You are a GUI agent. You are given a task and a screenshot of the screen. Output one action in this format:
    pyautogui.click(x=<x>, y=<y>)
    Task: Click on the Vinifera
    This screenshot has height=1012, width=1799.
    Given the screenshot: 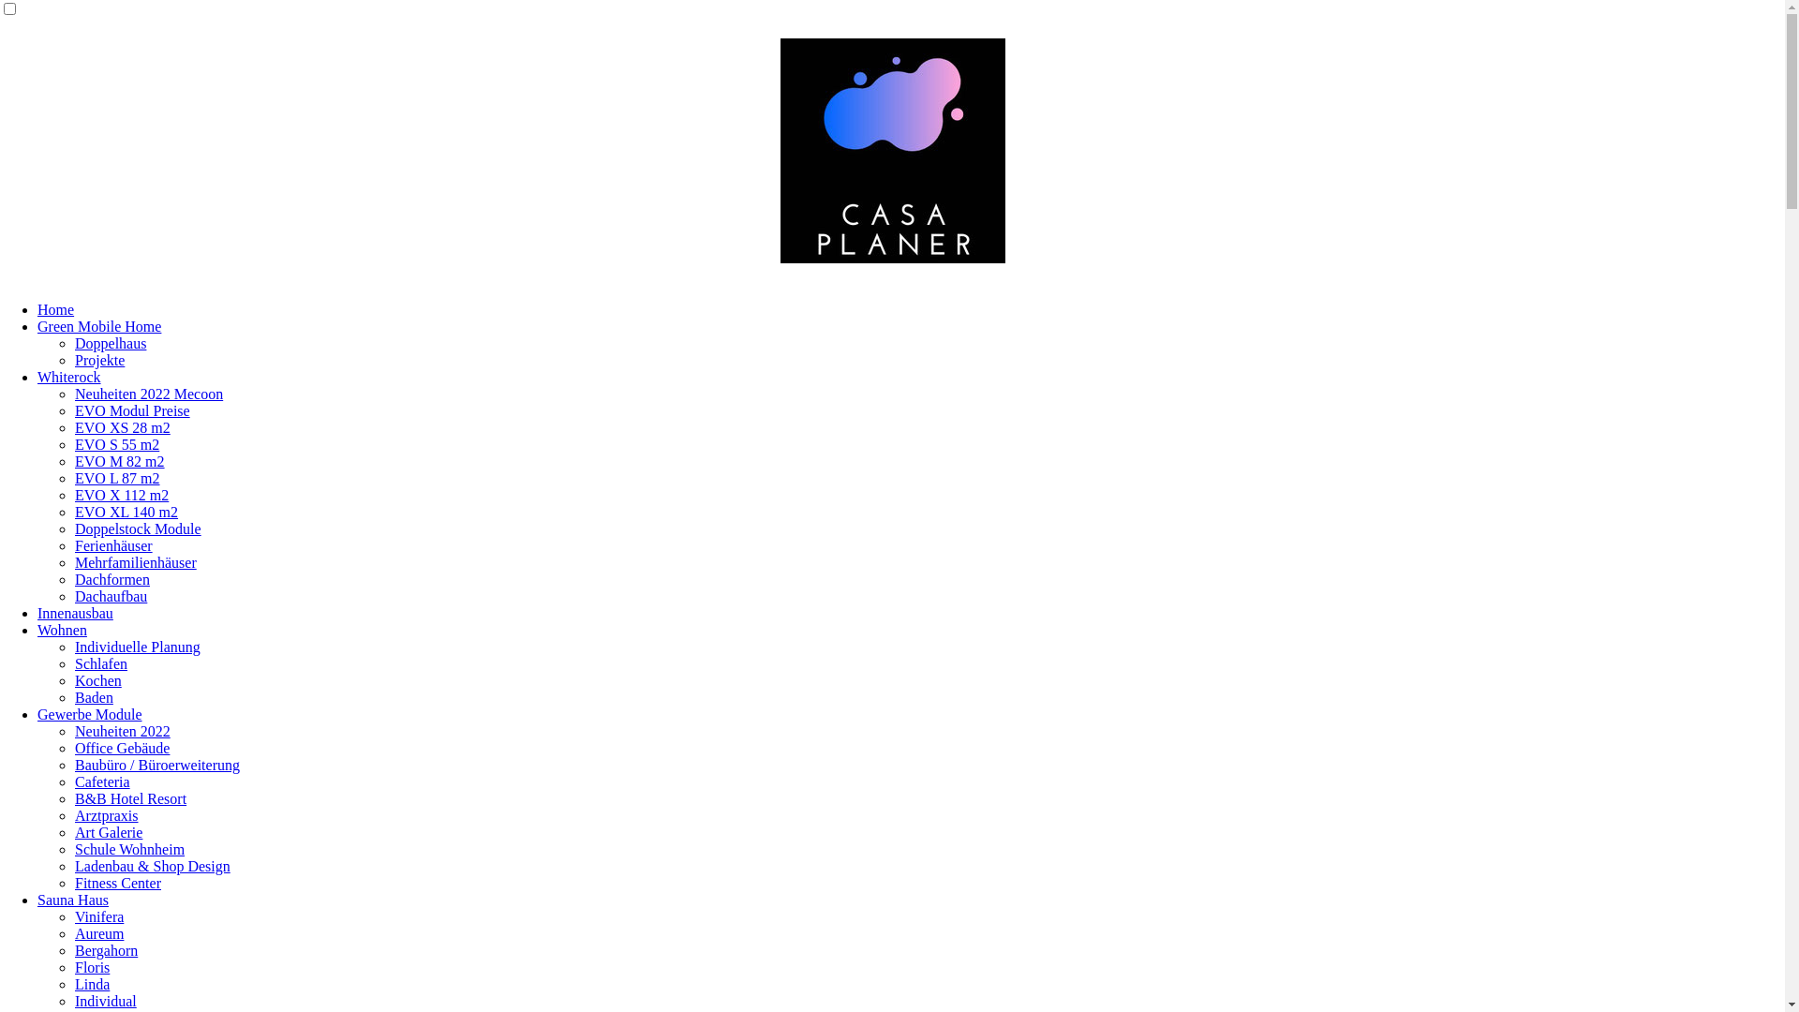 What is the action you would take?
    pyautogui.click(x=99, y=916)
    